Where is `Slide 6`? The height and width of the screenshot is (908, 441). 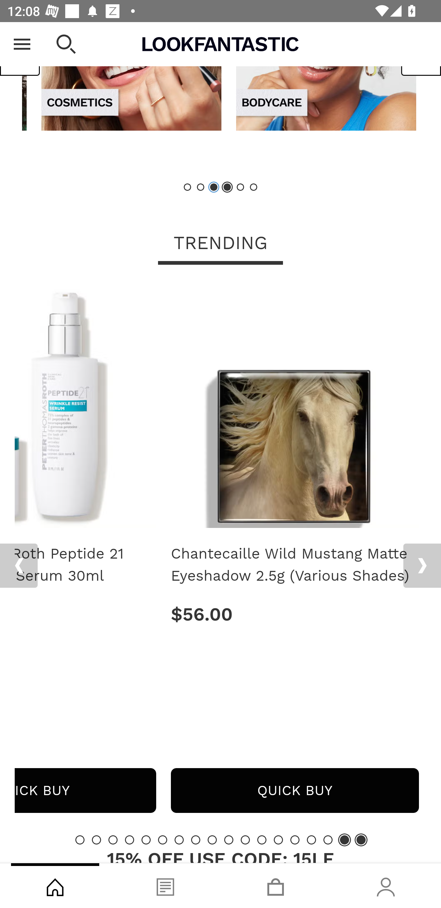
Slide 6 is located at coordinates (162, 839).